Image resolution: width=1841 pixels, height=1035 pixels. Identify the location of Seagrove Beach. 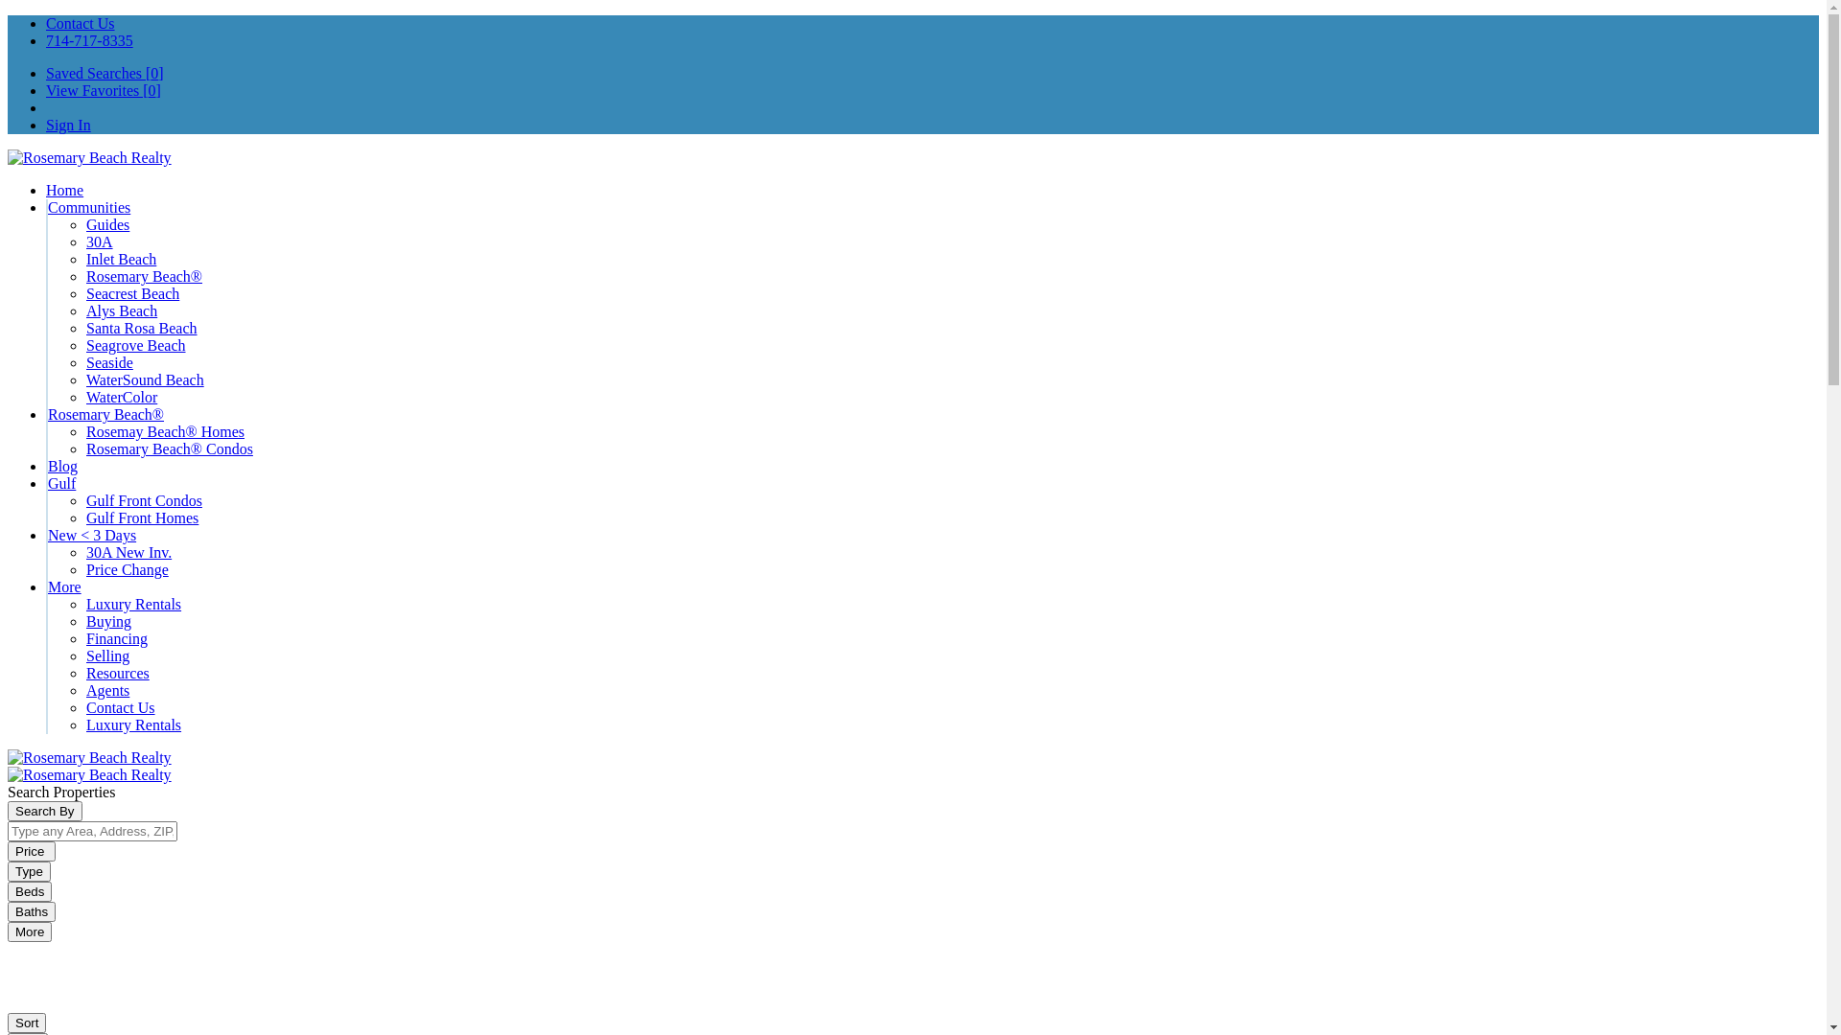
(136, 345).